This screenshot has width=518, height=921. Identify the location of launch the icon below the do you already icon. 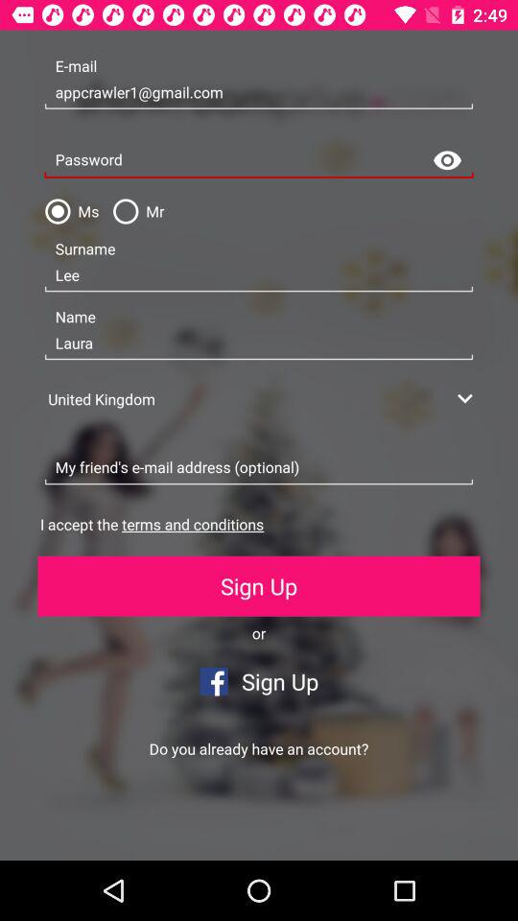
(129, 829).